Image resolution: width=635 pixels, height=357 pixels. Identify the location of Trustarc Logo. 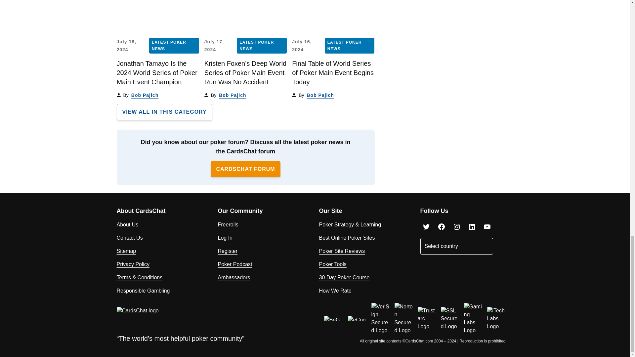
(426, 319).